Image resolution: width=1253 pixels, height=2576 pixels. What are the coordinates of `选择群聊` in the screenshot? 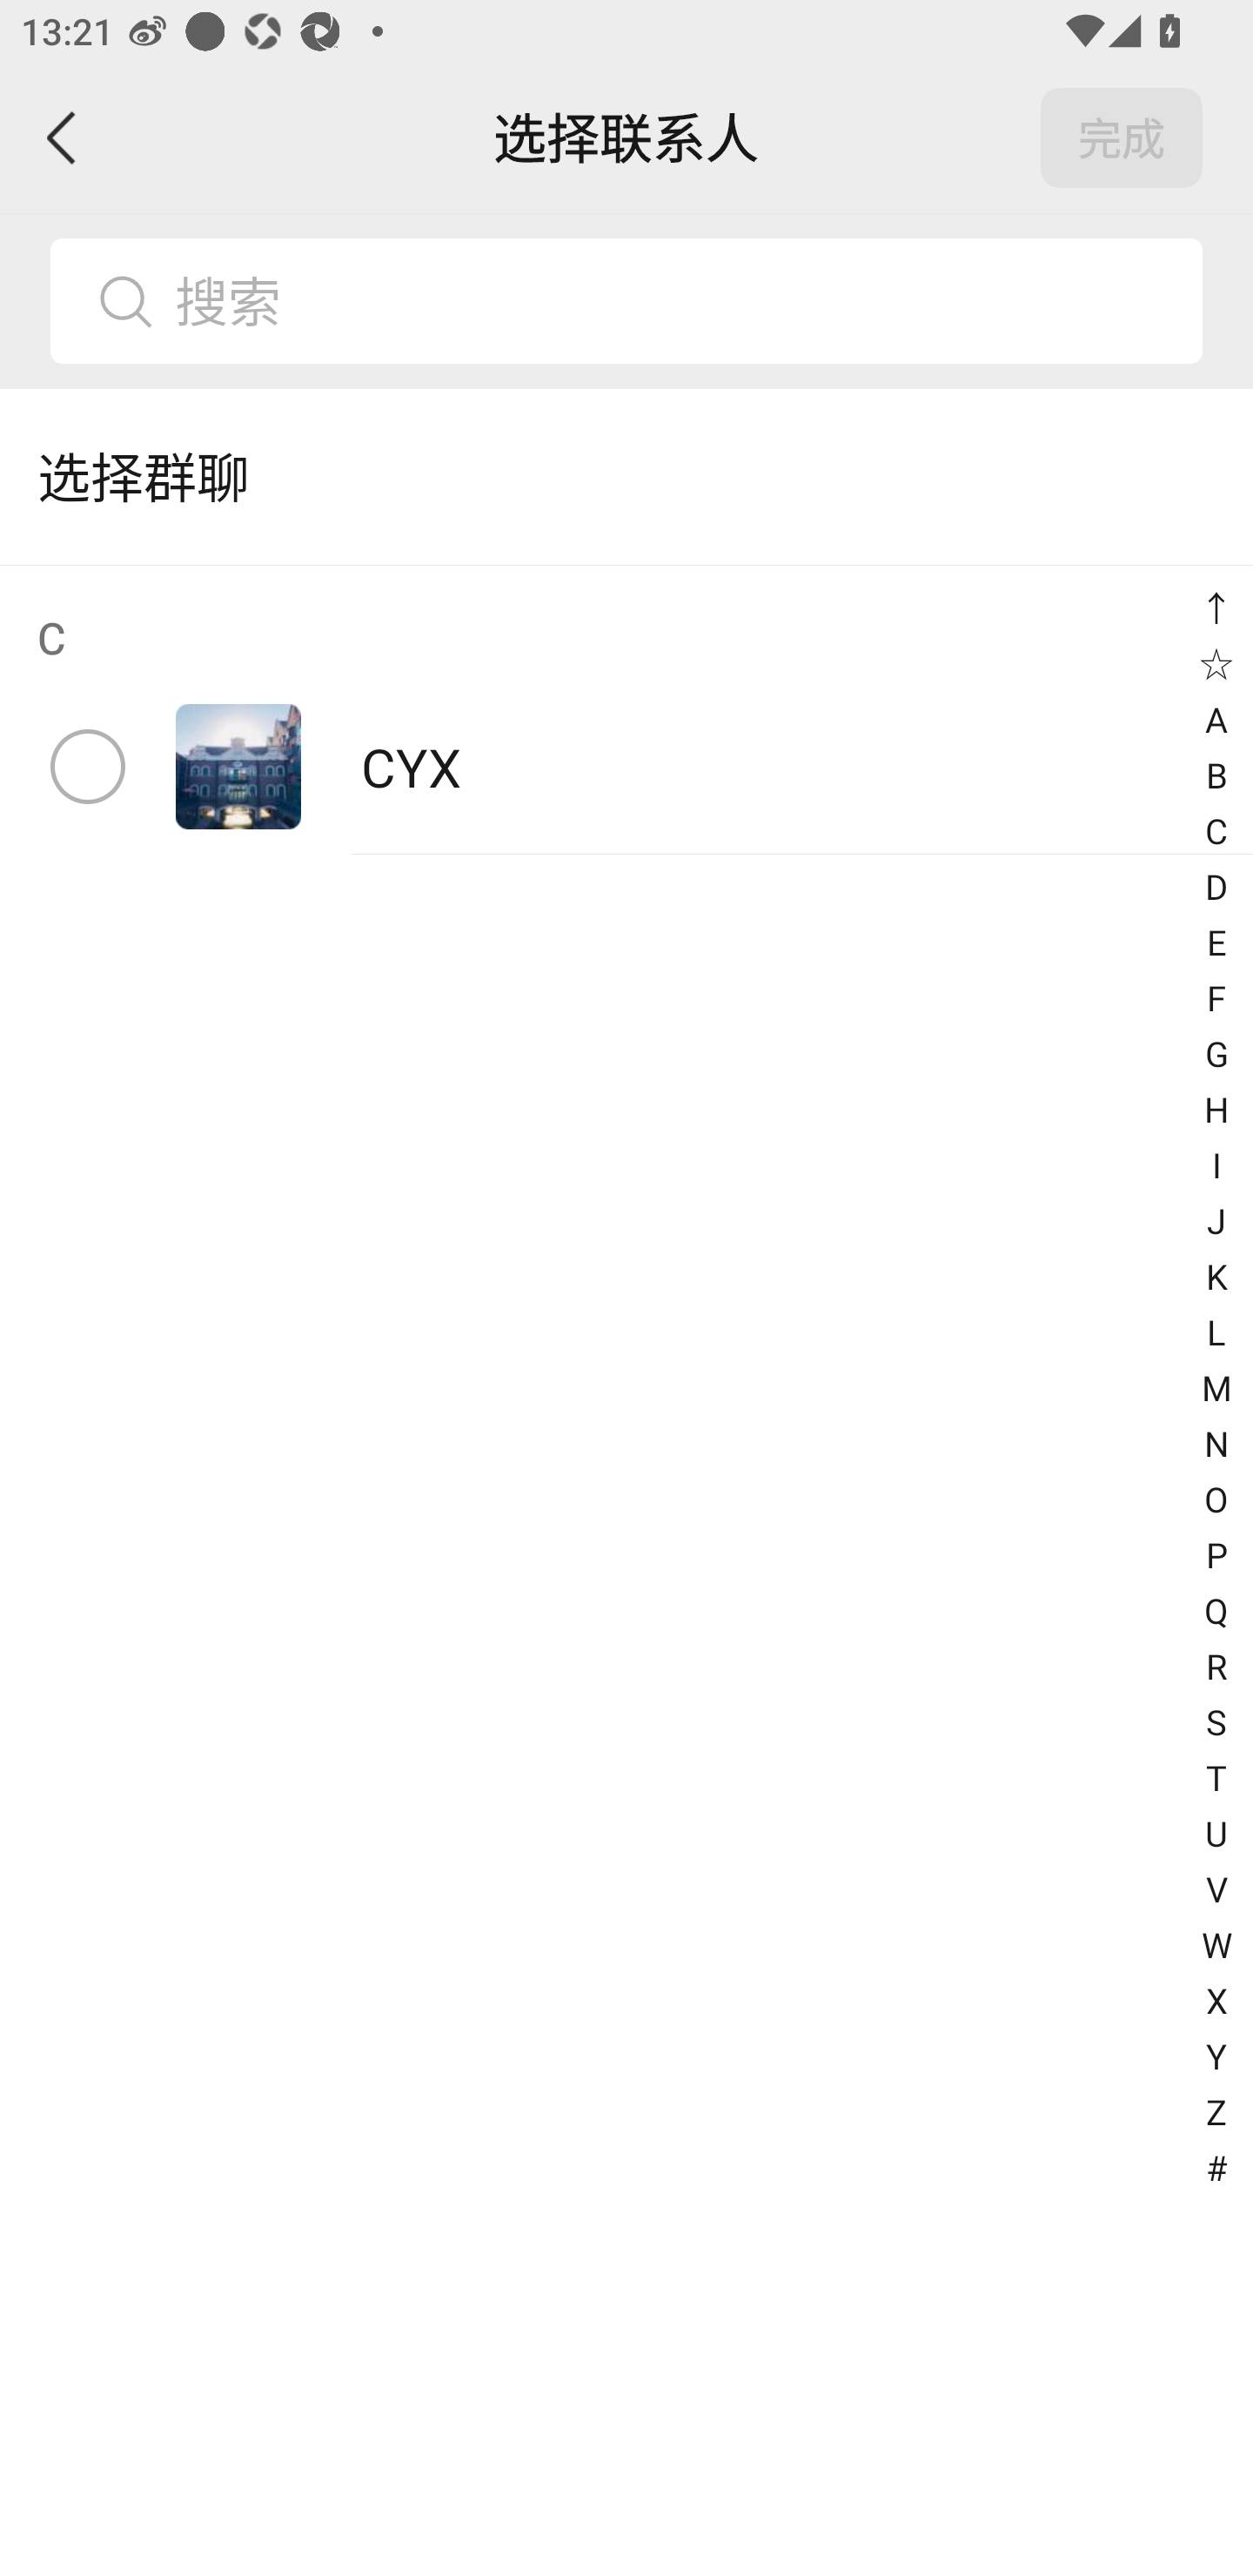 It's located at (626, 477).